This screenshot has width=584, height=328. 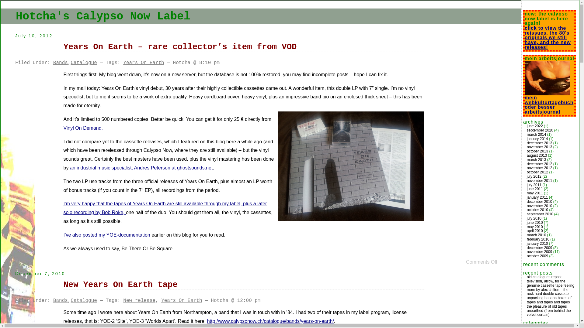 I want to click on march 2013, so click(x=537, y=160).